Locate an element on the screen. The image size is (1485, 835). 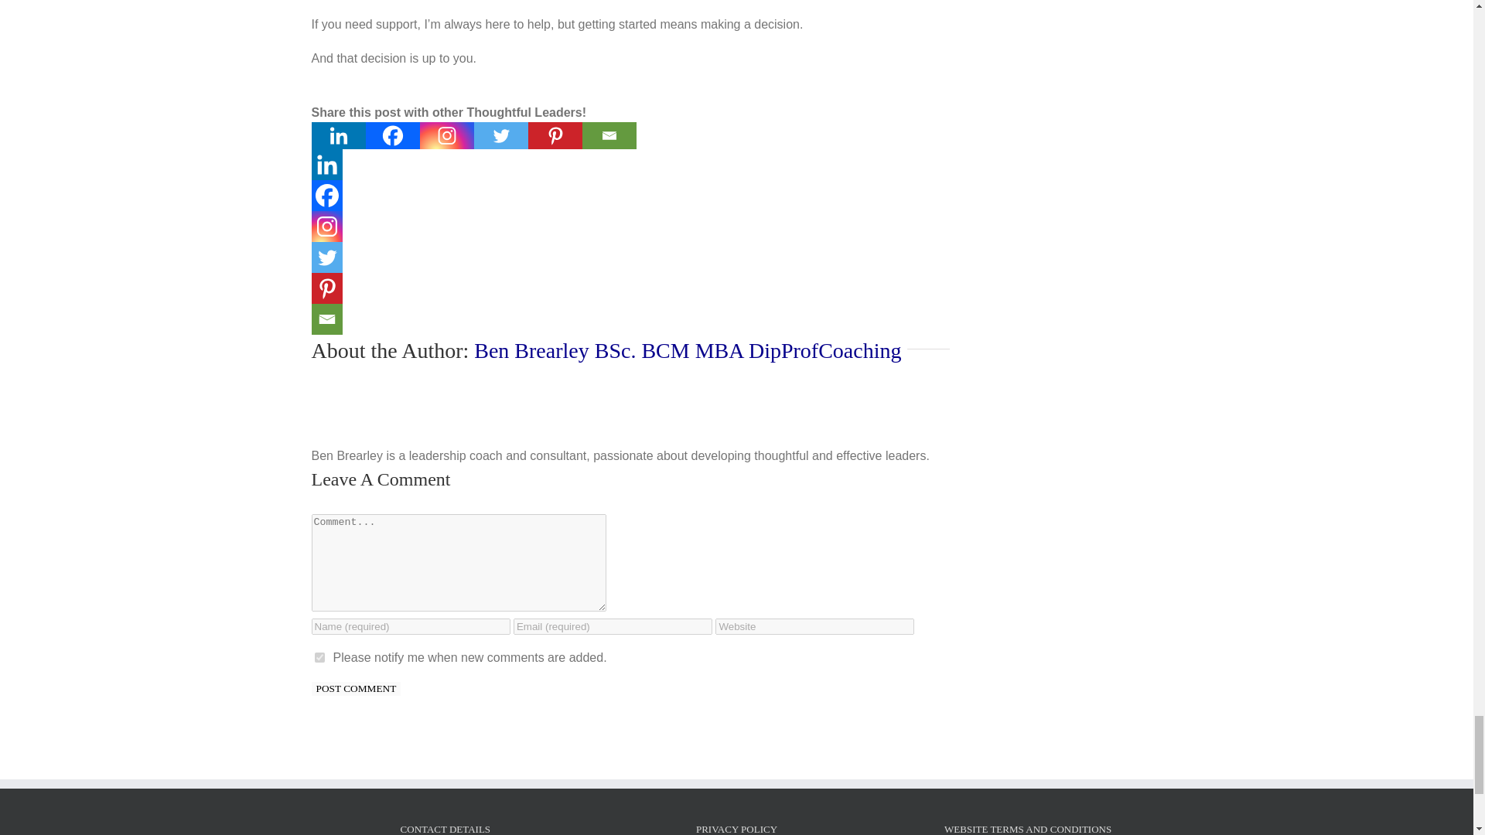
Facebook is located at coordinates (391, 135).